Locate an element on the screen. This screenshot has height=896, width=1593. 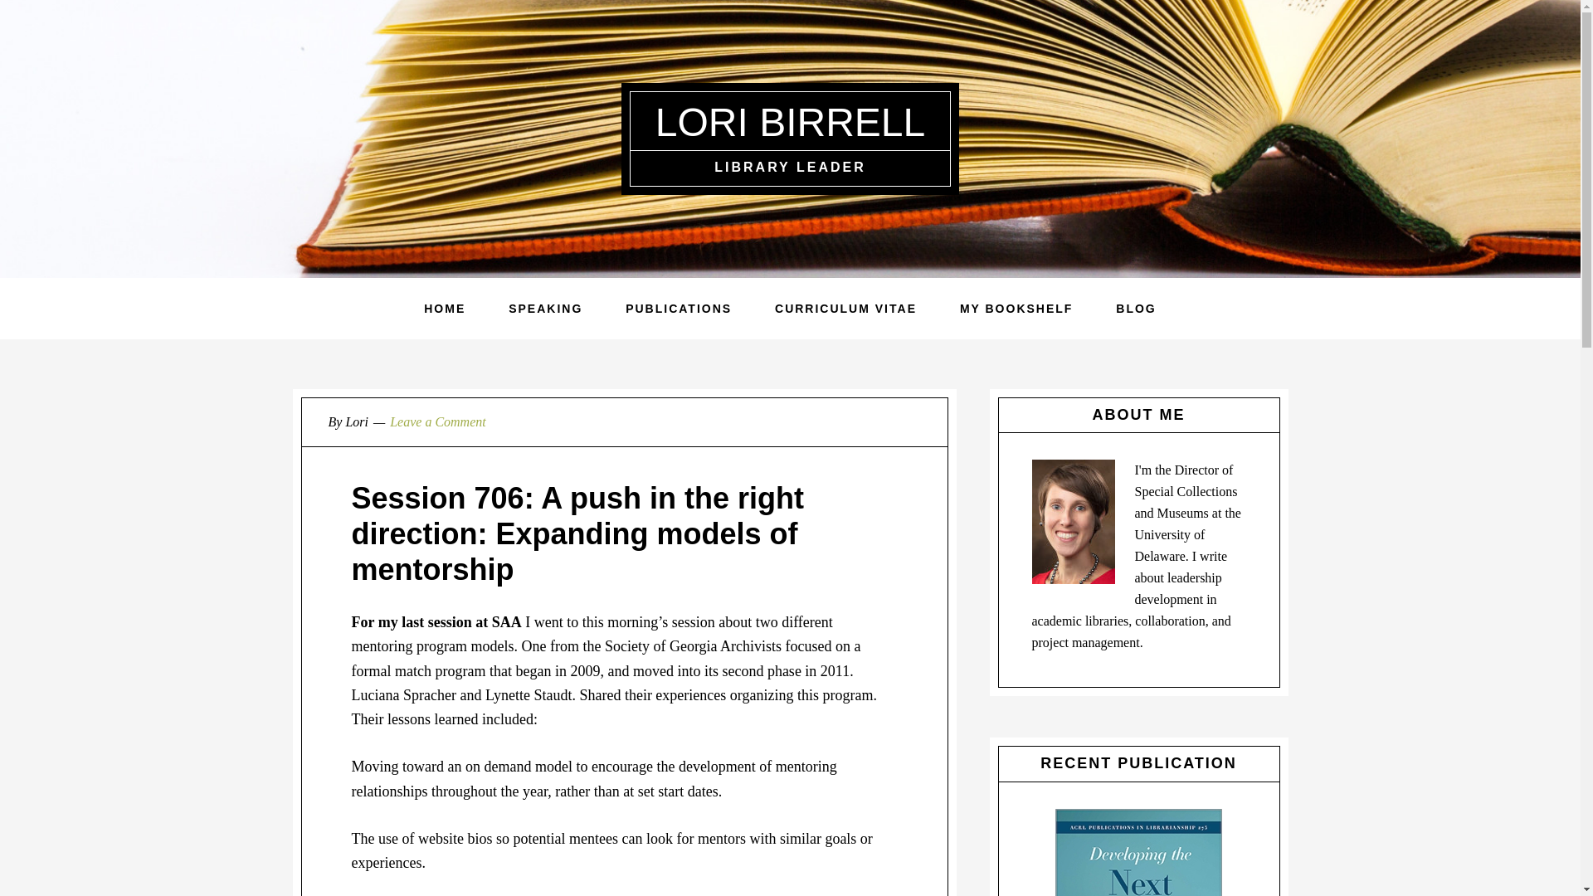
SPEAKING is located at coordinates (545, 309).